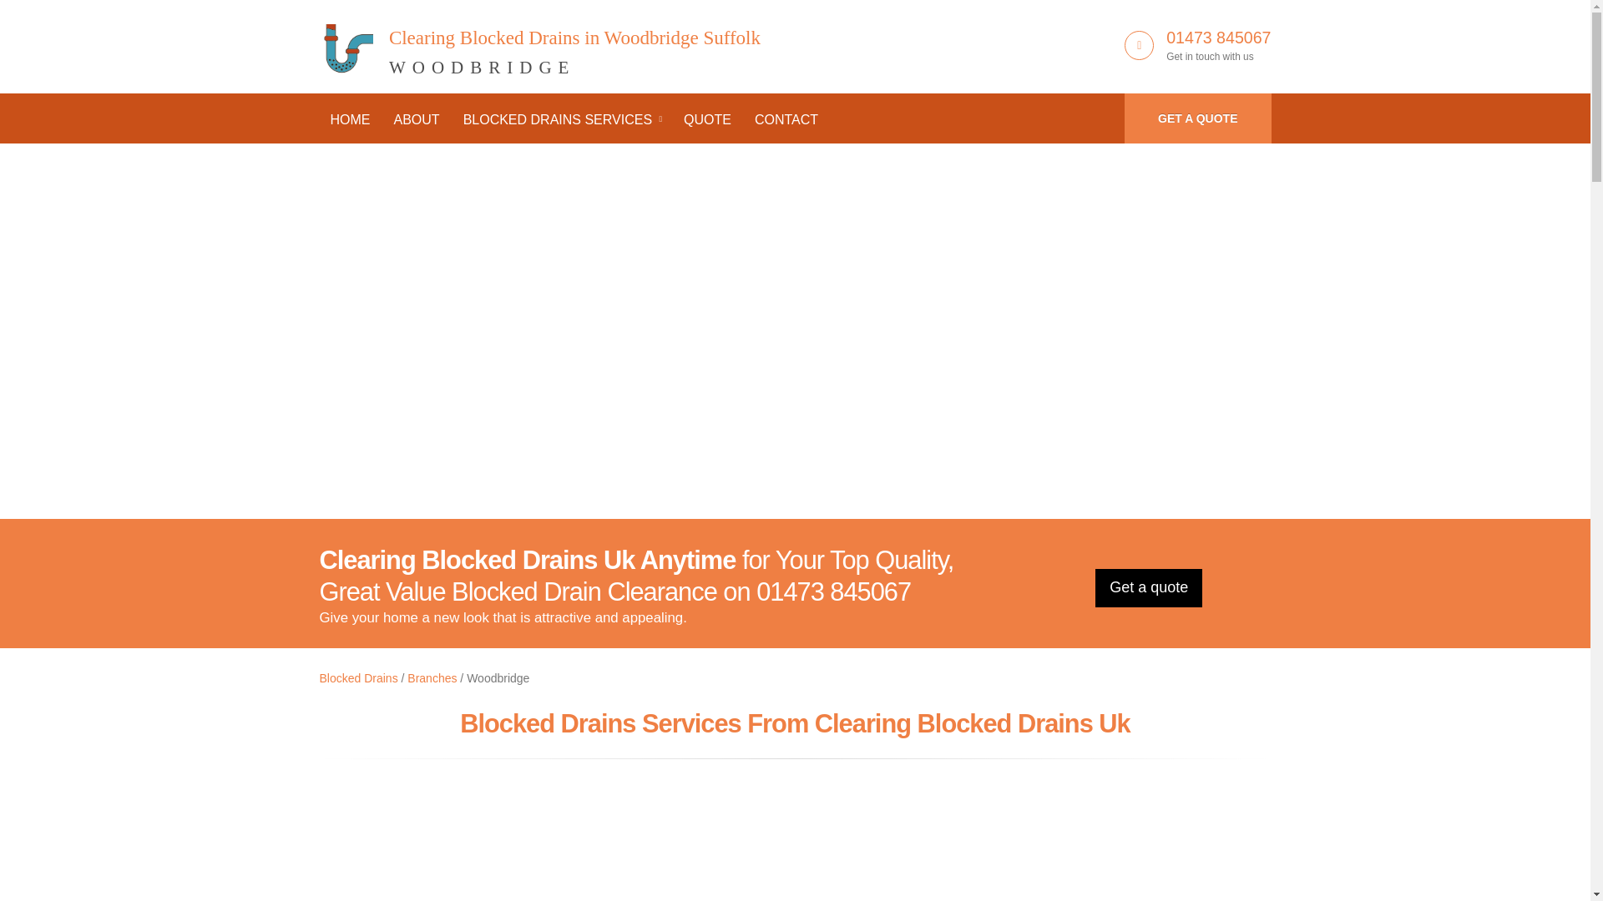 This screenshot has width=1603, height=901. Describe the element at coordinates (350, 120) in the screenshot. I see `HOME` at that location.